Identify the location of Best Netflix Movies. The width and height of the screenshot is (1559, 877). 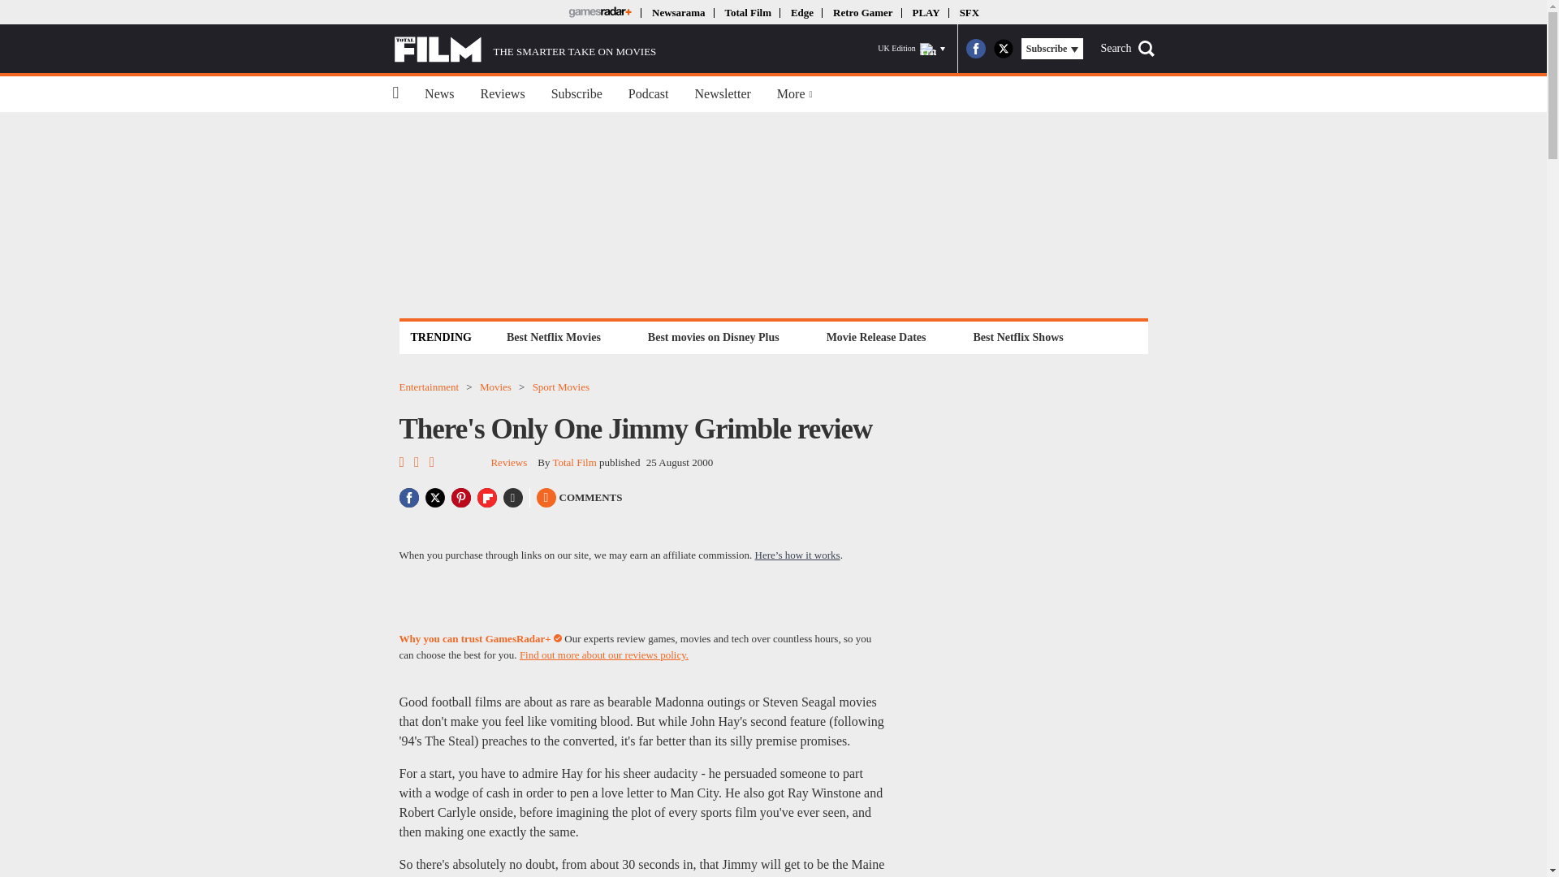
(553, 336).